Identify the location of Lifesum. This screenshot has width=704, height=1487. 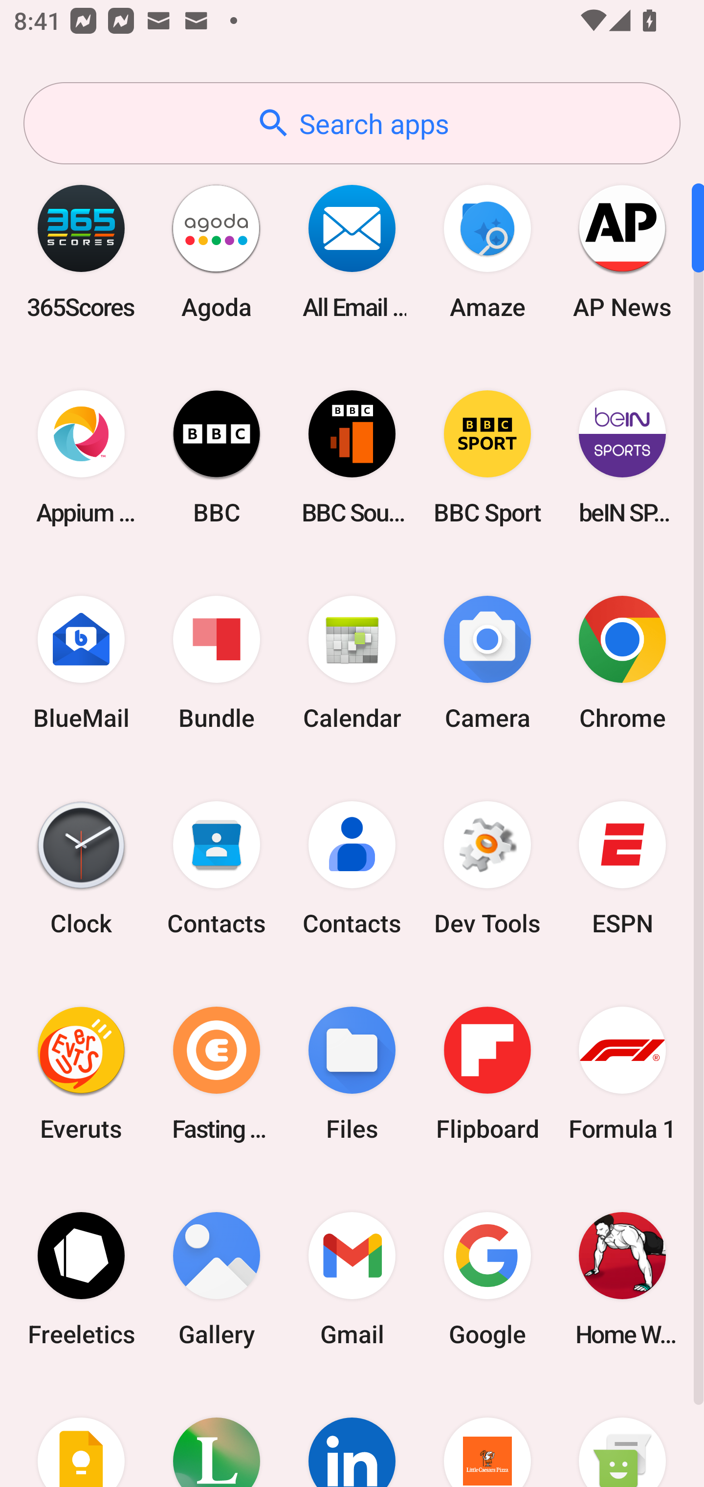
(217, 1434).